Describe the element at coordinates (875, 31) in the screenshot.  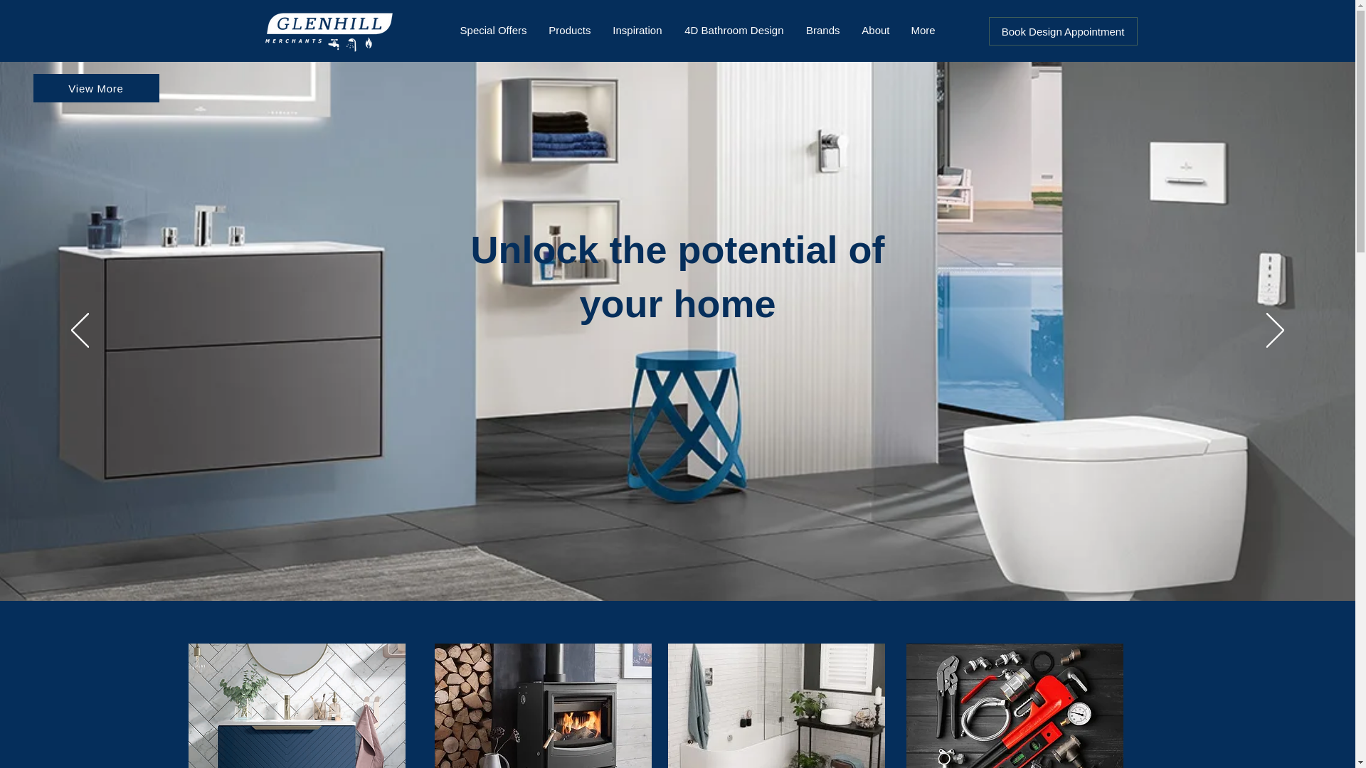
I see `About` at that location.